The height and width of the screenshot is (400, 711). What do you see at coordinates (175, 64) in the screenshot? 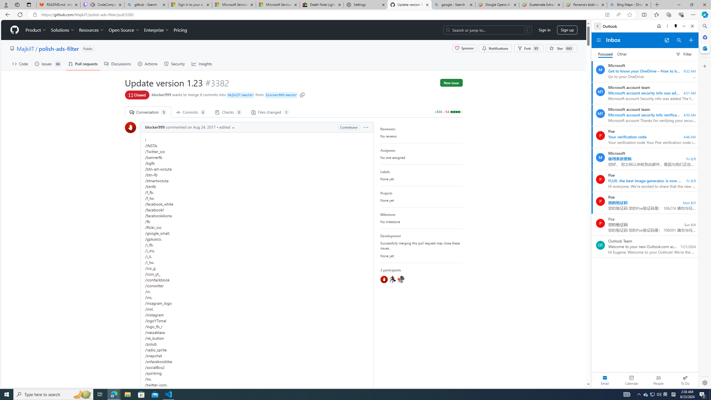
I see `Security` at bounding box center [175, 64].